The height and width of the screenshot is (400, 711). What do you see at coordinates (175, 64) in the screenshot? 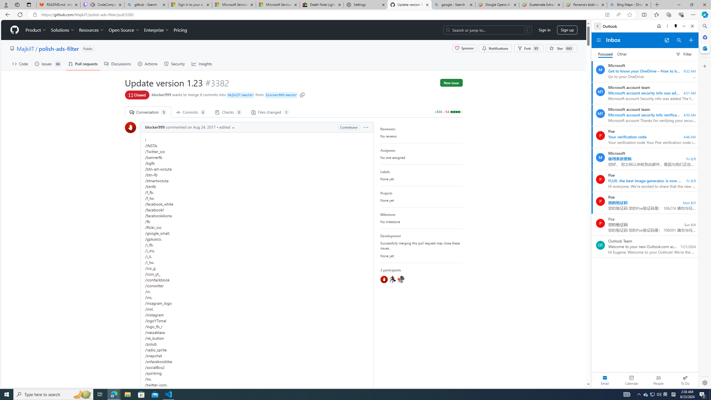
I see `Security` at bounding box center [175, 64].